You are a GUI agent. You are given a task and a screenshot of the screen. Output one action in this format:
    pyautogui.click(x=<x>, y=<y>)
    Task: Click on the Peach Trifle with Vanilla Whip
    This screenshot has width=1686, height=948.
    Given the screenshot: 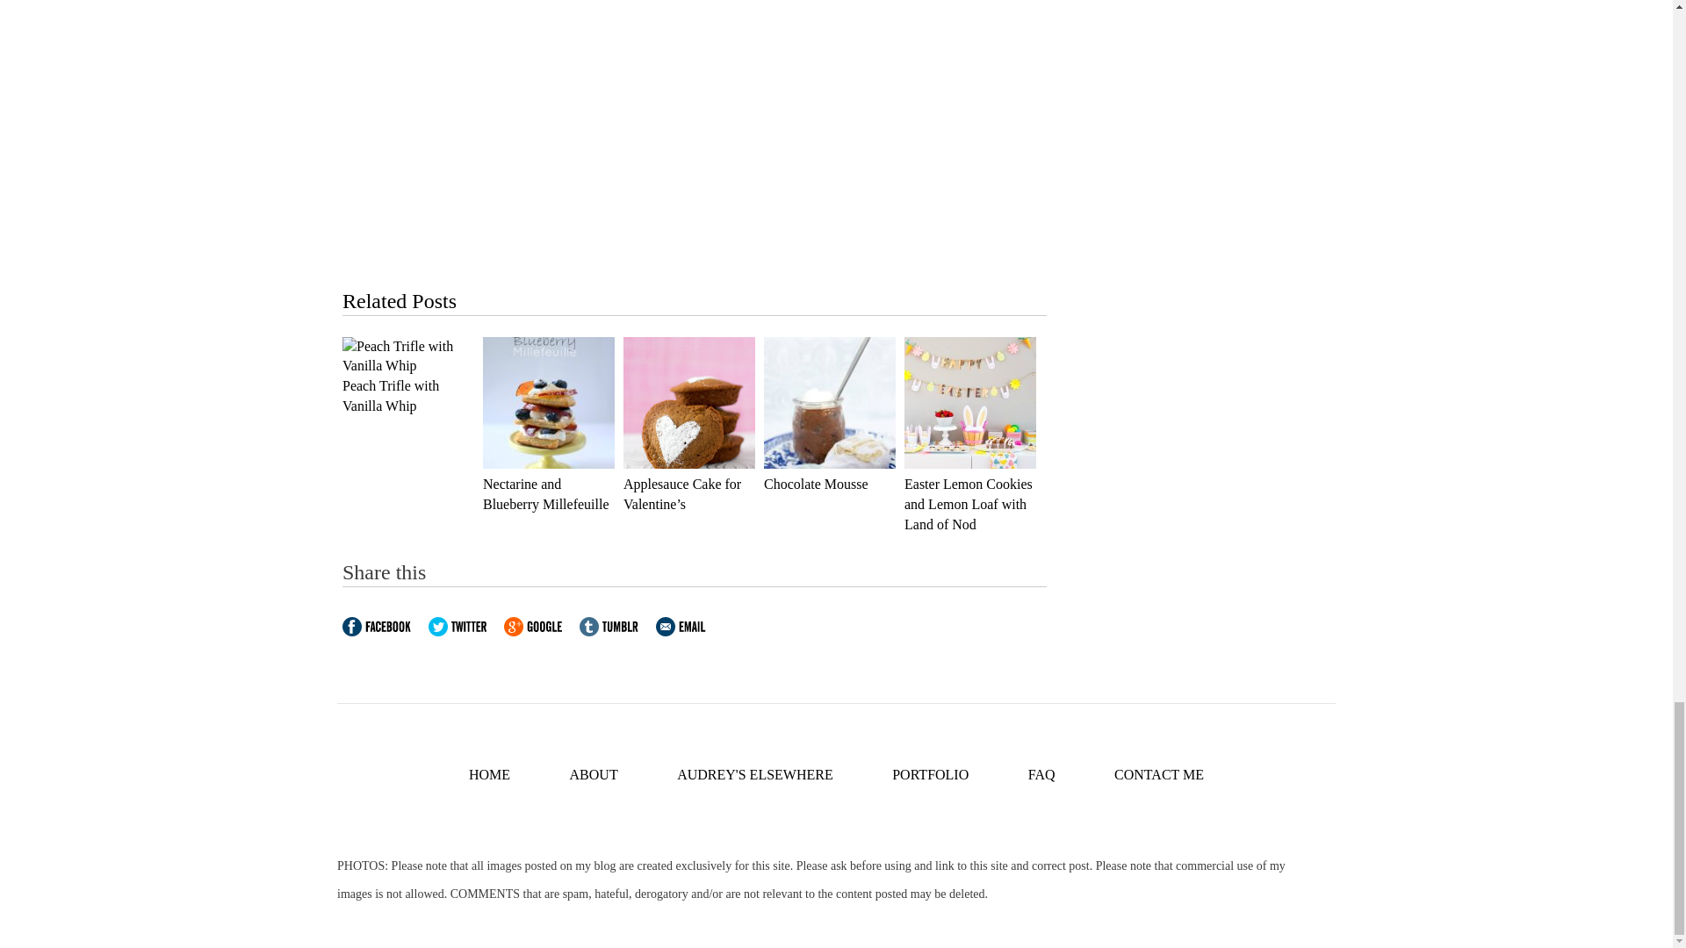 What is the action you would take?
    pyautogui.click(x=390, y=395)
    